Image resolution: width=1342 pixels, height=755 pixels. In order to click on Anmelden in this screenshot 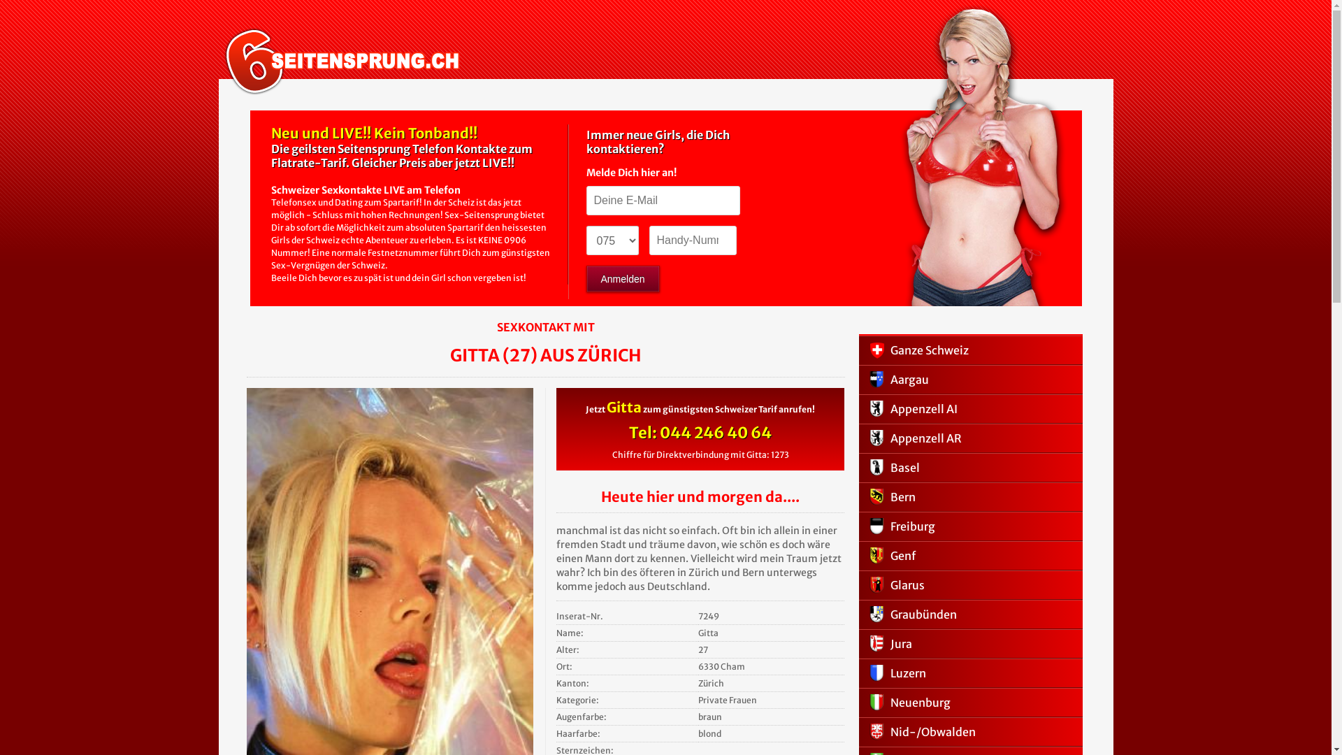, I will do `click(622, 279)`.